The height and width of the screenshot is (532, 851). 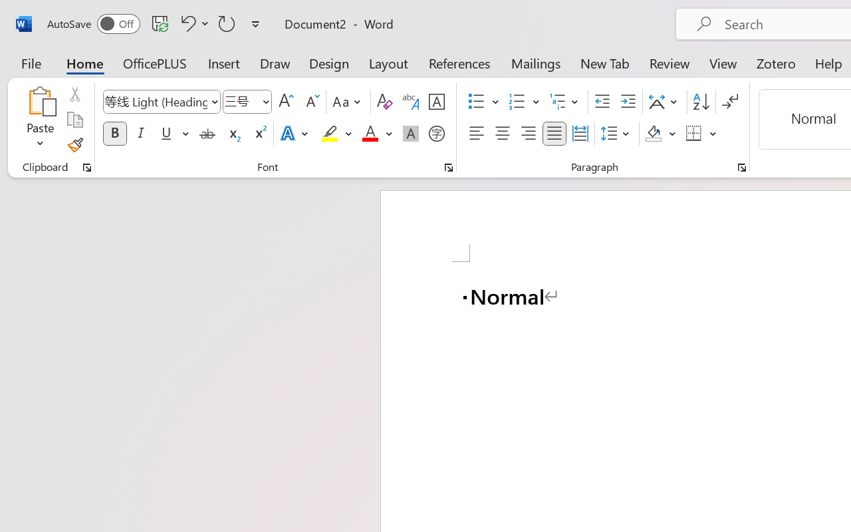 What do you see at coordinates (207, 134) in the screenshot?
I see `Strikethrough` at bounding box center [207, 134].